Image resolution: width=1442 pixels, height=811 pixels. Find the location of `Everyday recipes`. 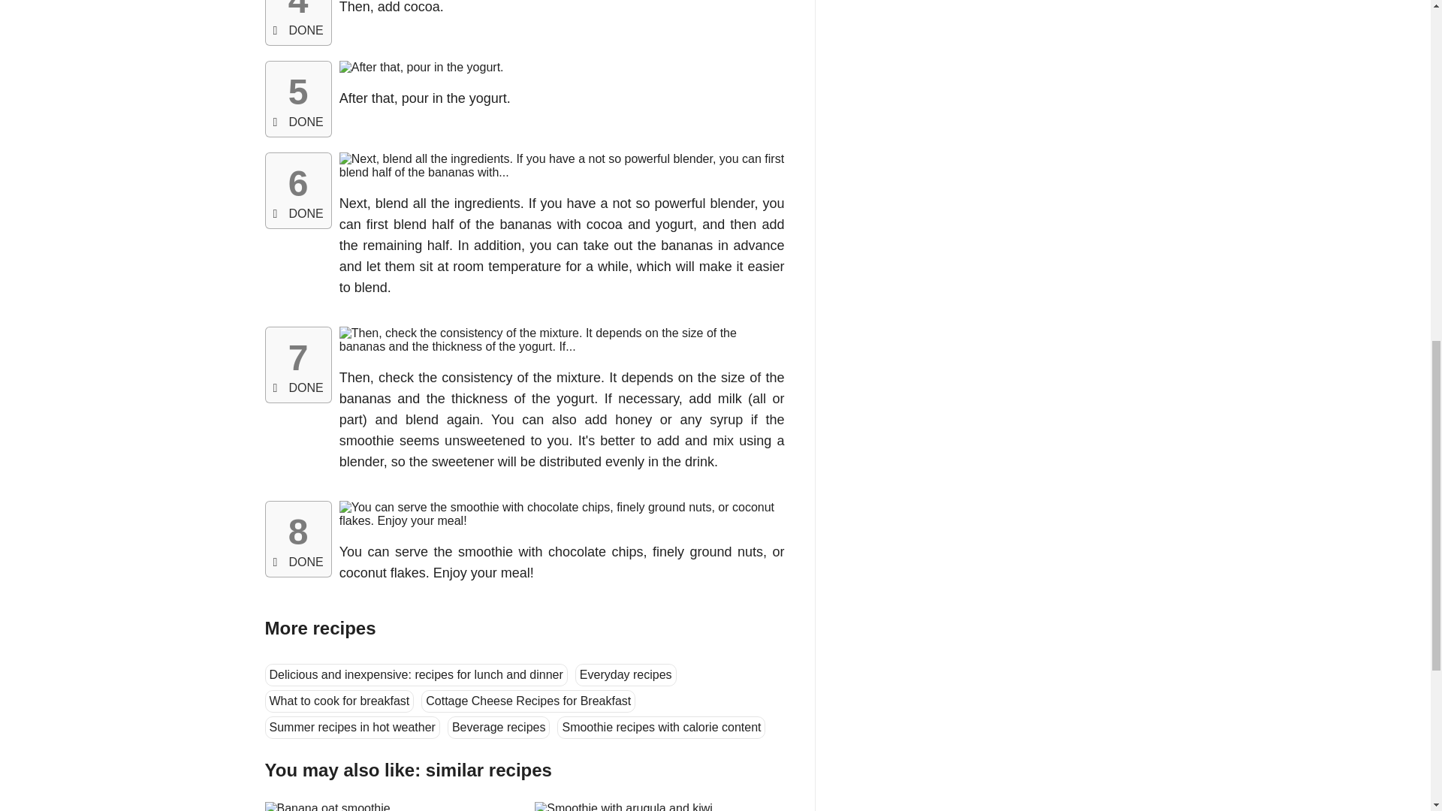

Everyday recipes is located at coordinates (626, 674).